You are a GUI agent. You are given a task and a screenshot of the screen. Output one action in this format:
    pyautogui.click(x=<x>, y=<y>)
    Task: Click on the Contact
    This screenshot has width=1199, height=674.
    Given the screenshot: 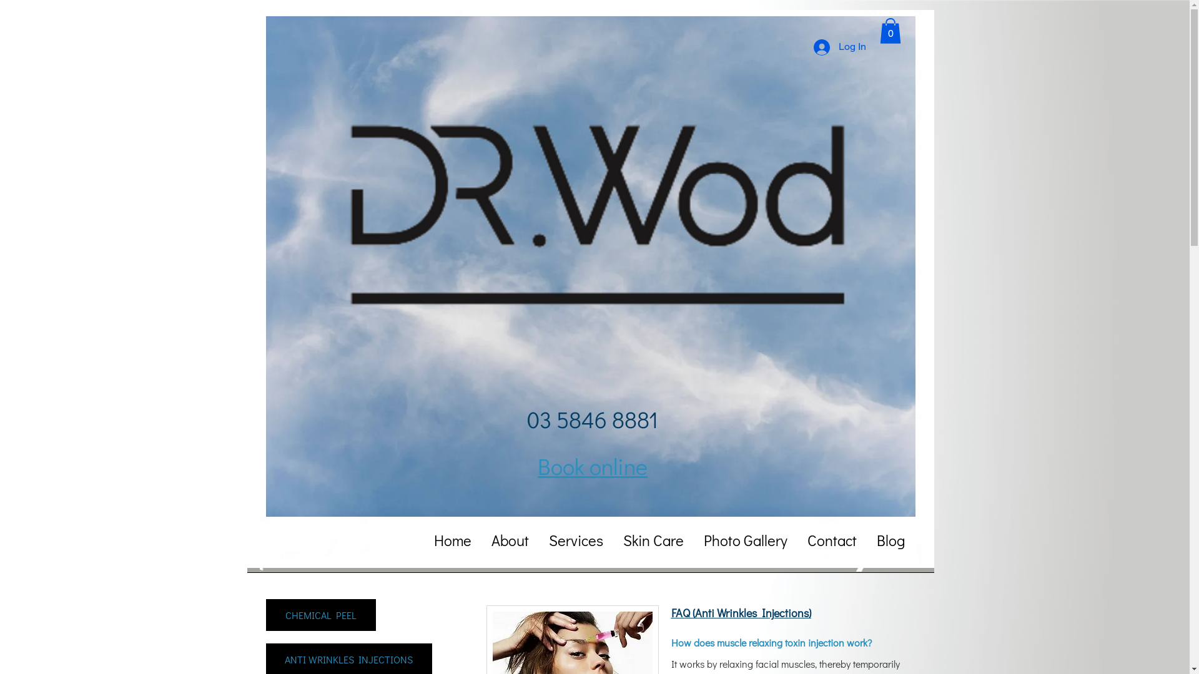 What is the action you would take?
    pyautogui.click(x=832, y=540)
    